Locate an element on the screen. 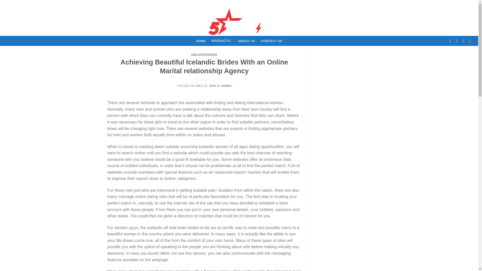 Image resolution: width=482 pixels, height=271 pixels. Follow on Instagram is located at coordinates (458, 41).